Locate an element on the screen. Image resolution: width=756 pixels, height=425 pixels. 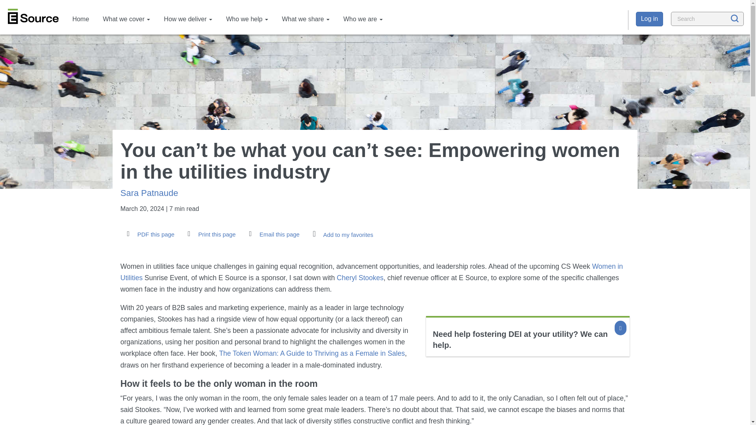
Cheryl Stookes is located at coordinates (360, 278).